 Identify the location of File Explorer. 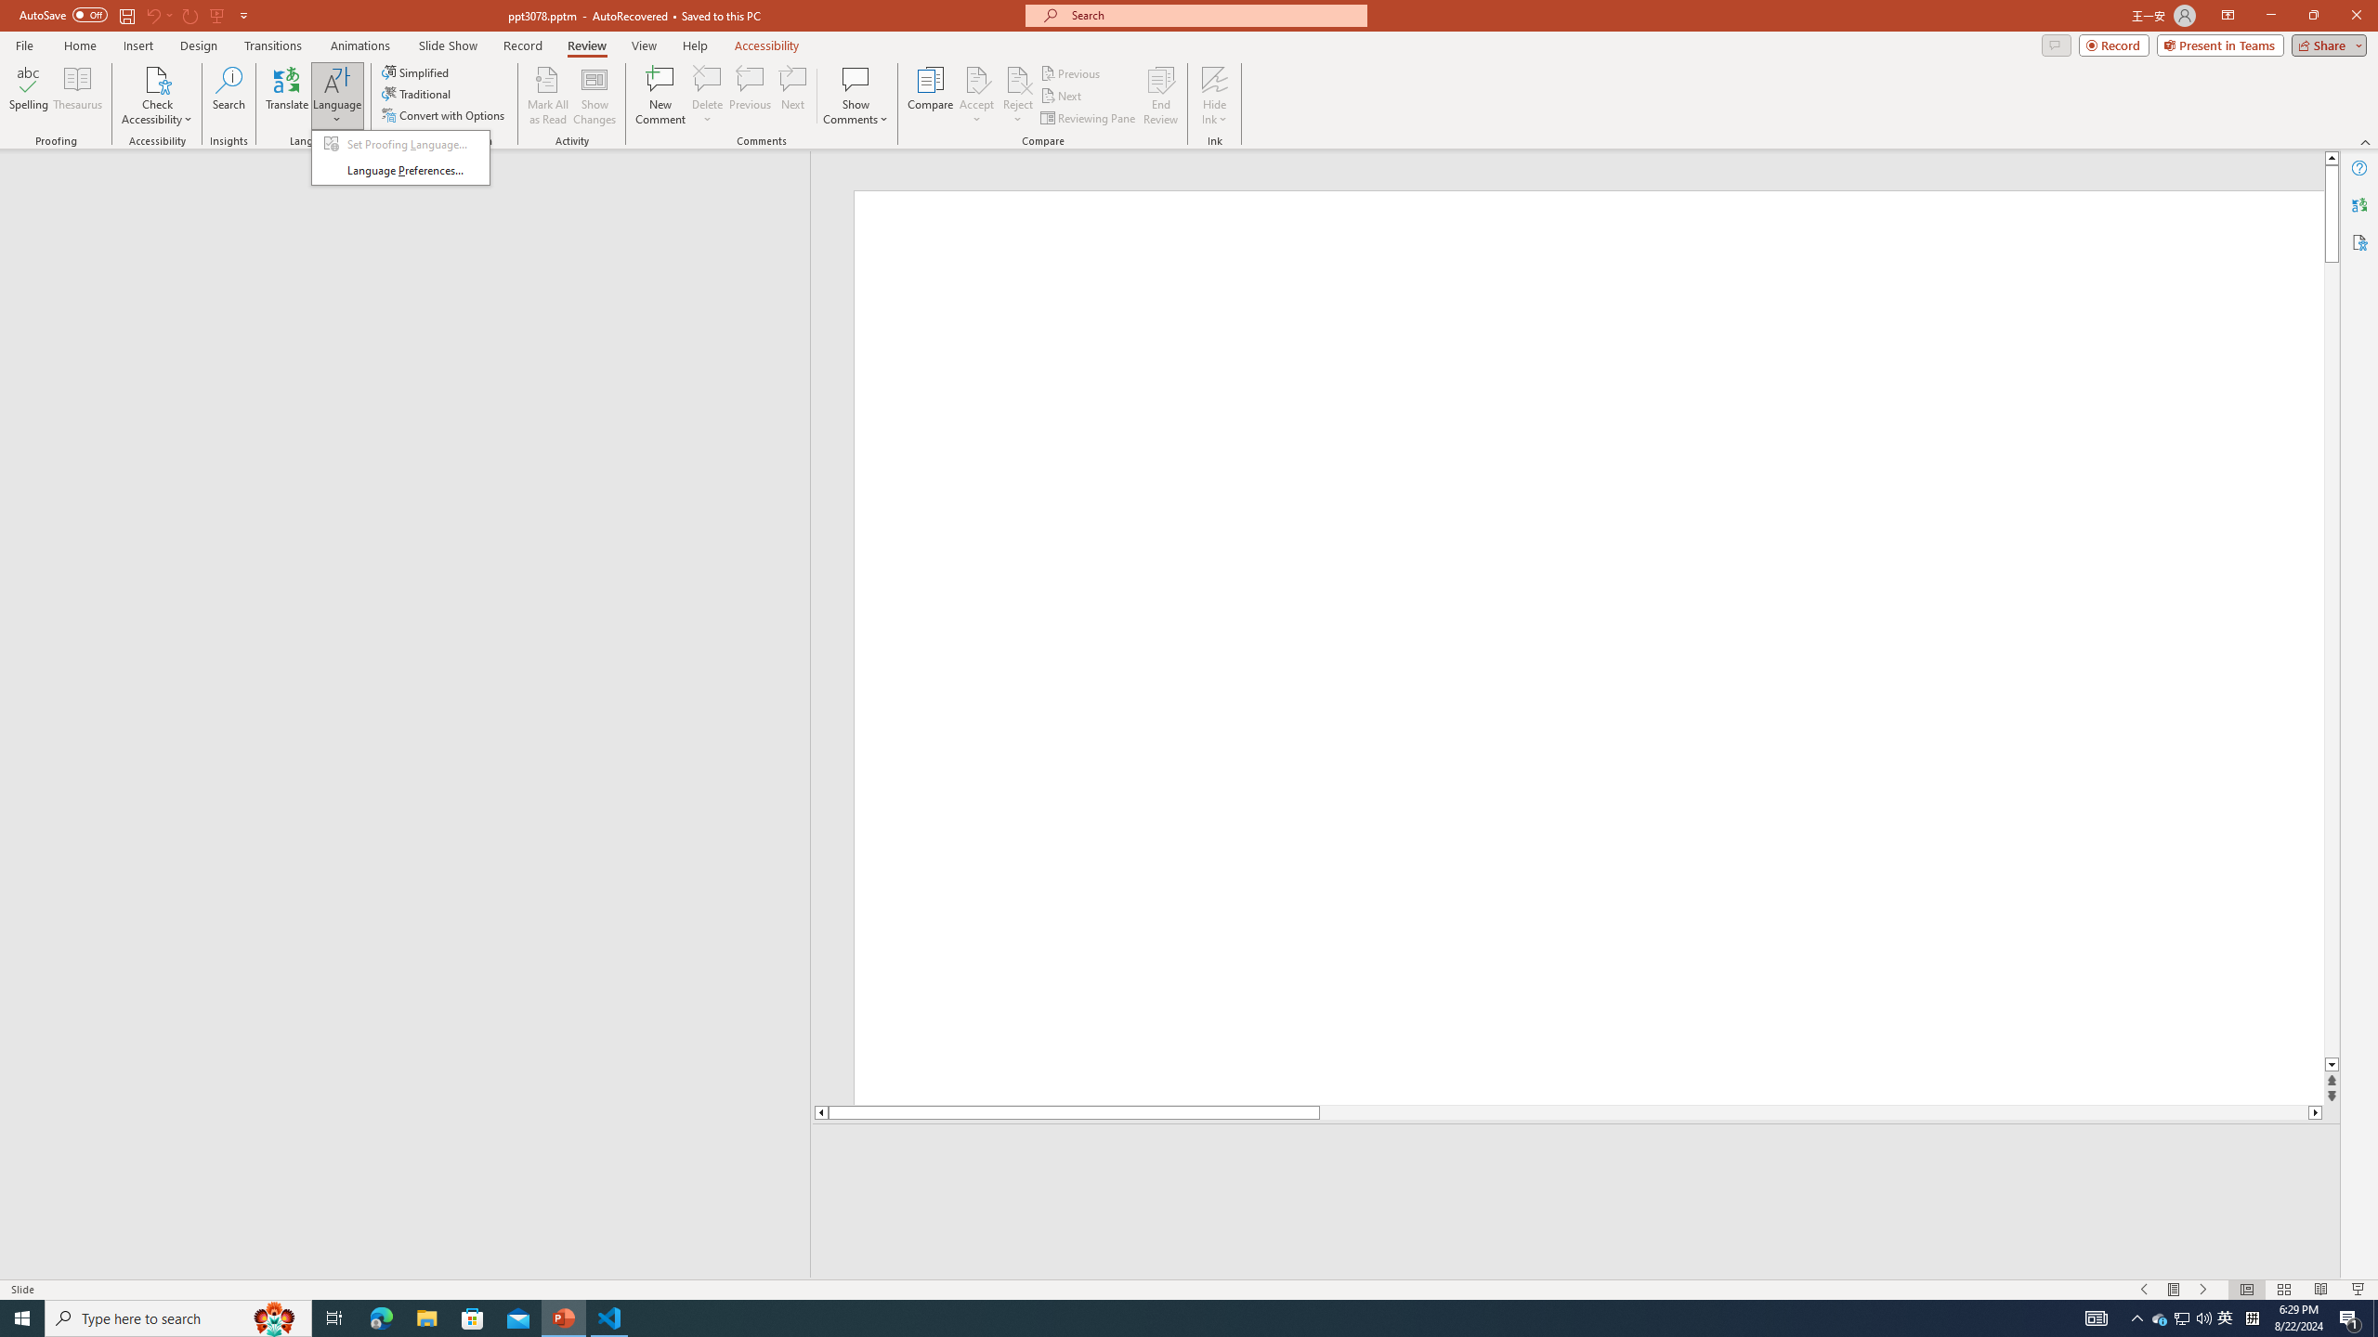
(426, 1318).